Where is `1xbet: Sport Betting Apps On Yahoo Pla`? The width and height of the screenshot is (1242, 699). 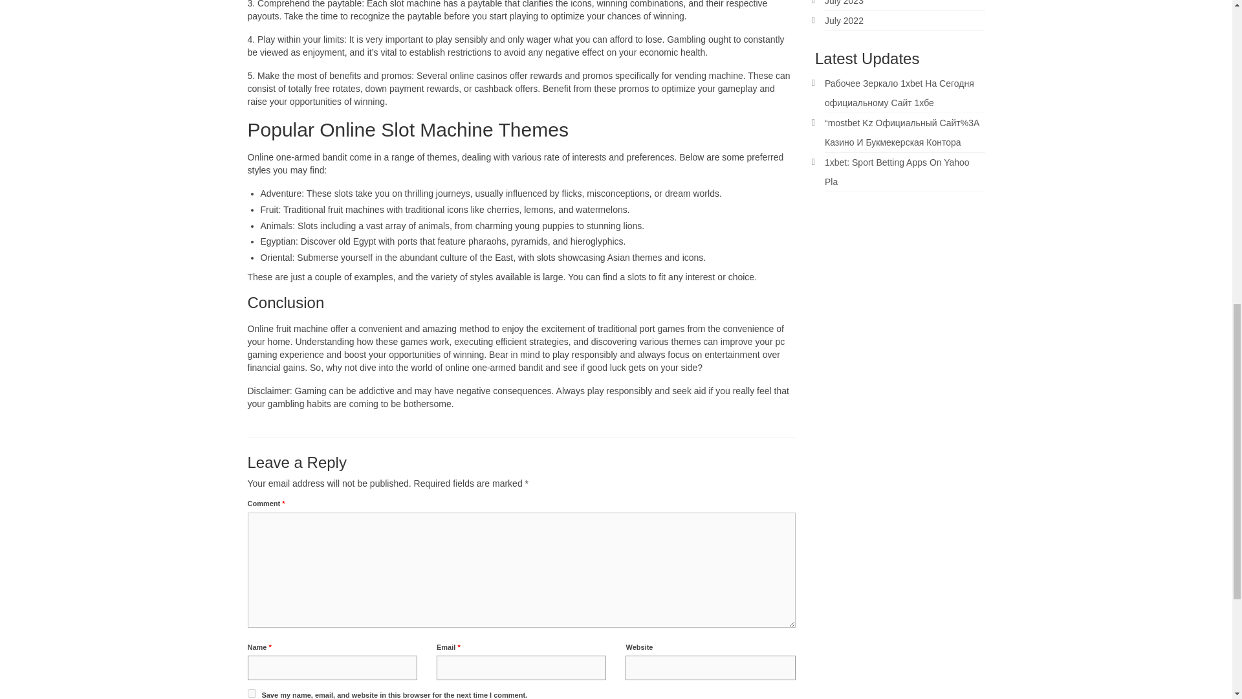 1xbet: Sport Betting Apps On Yahoo Pla is located at coordinates (897, 172).